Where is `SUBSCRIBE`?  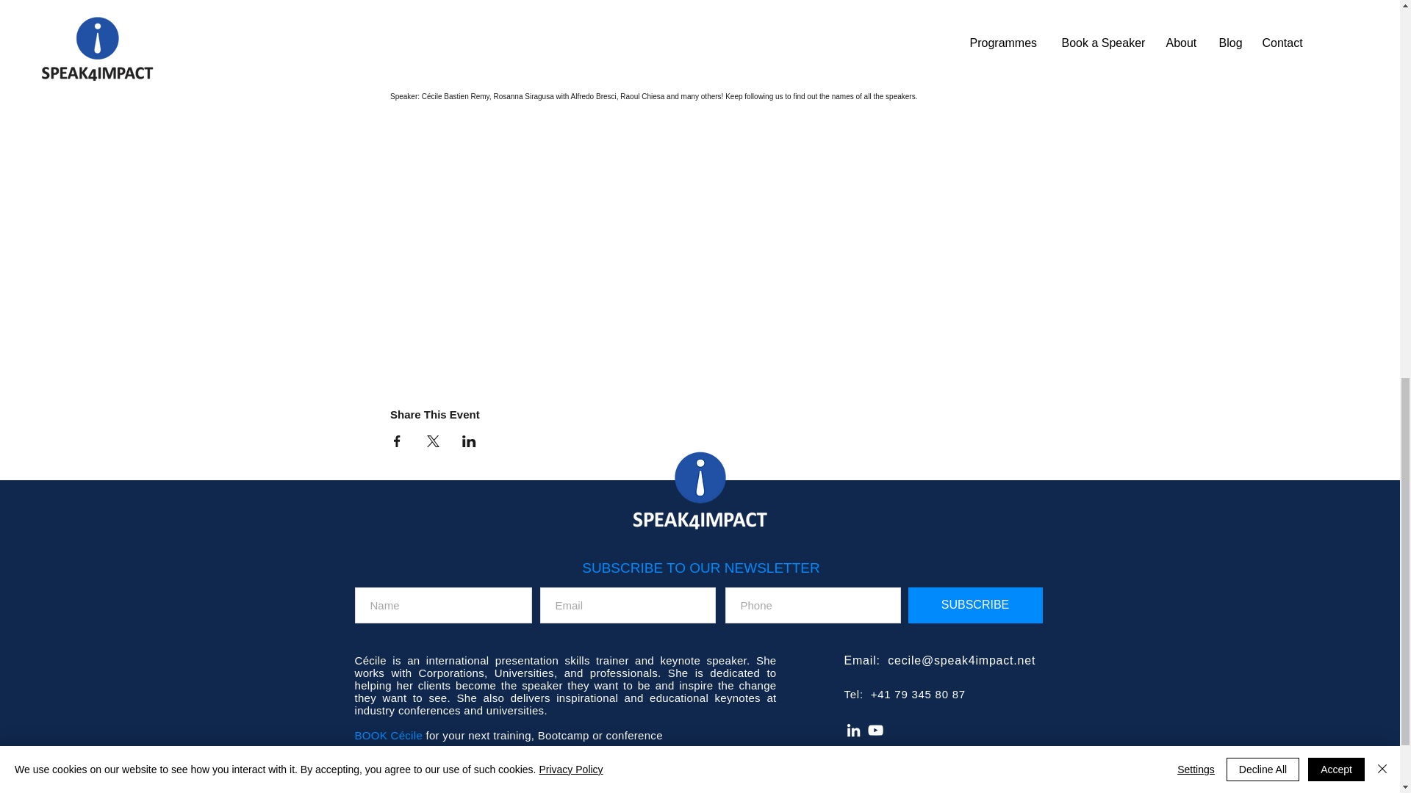
SUBSCRIBE is located at coordinates (975, 605).